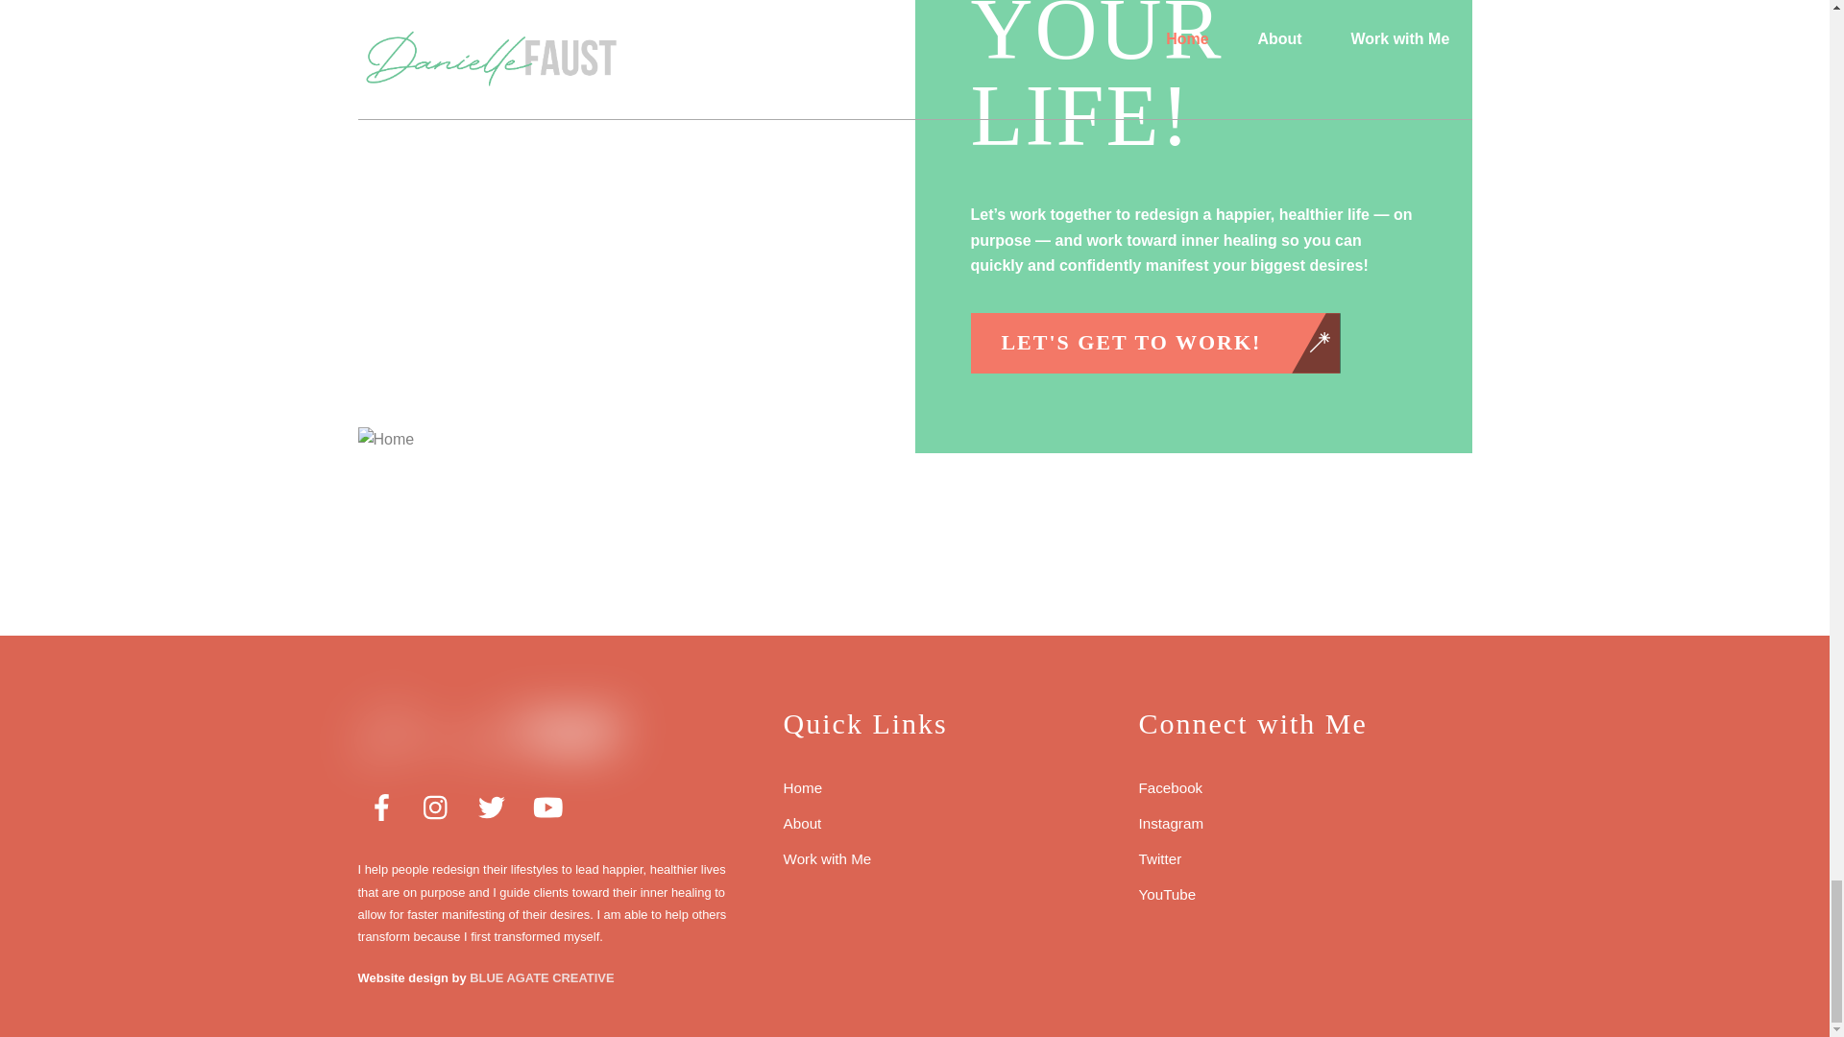  What do you see at coordinates (490, 756) in the screenshot?
I see `Danielle Faust` at bounding box center [490, 756].